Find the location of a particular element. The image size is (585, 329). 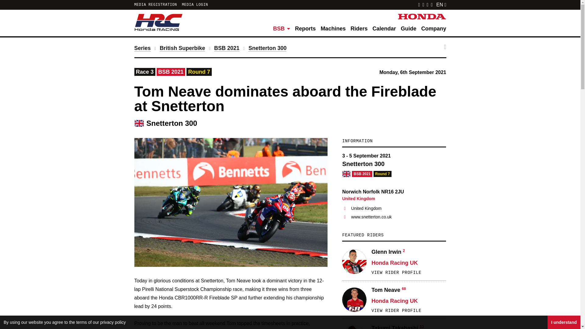

Riders is located at coordinates (359, 29).